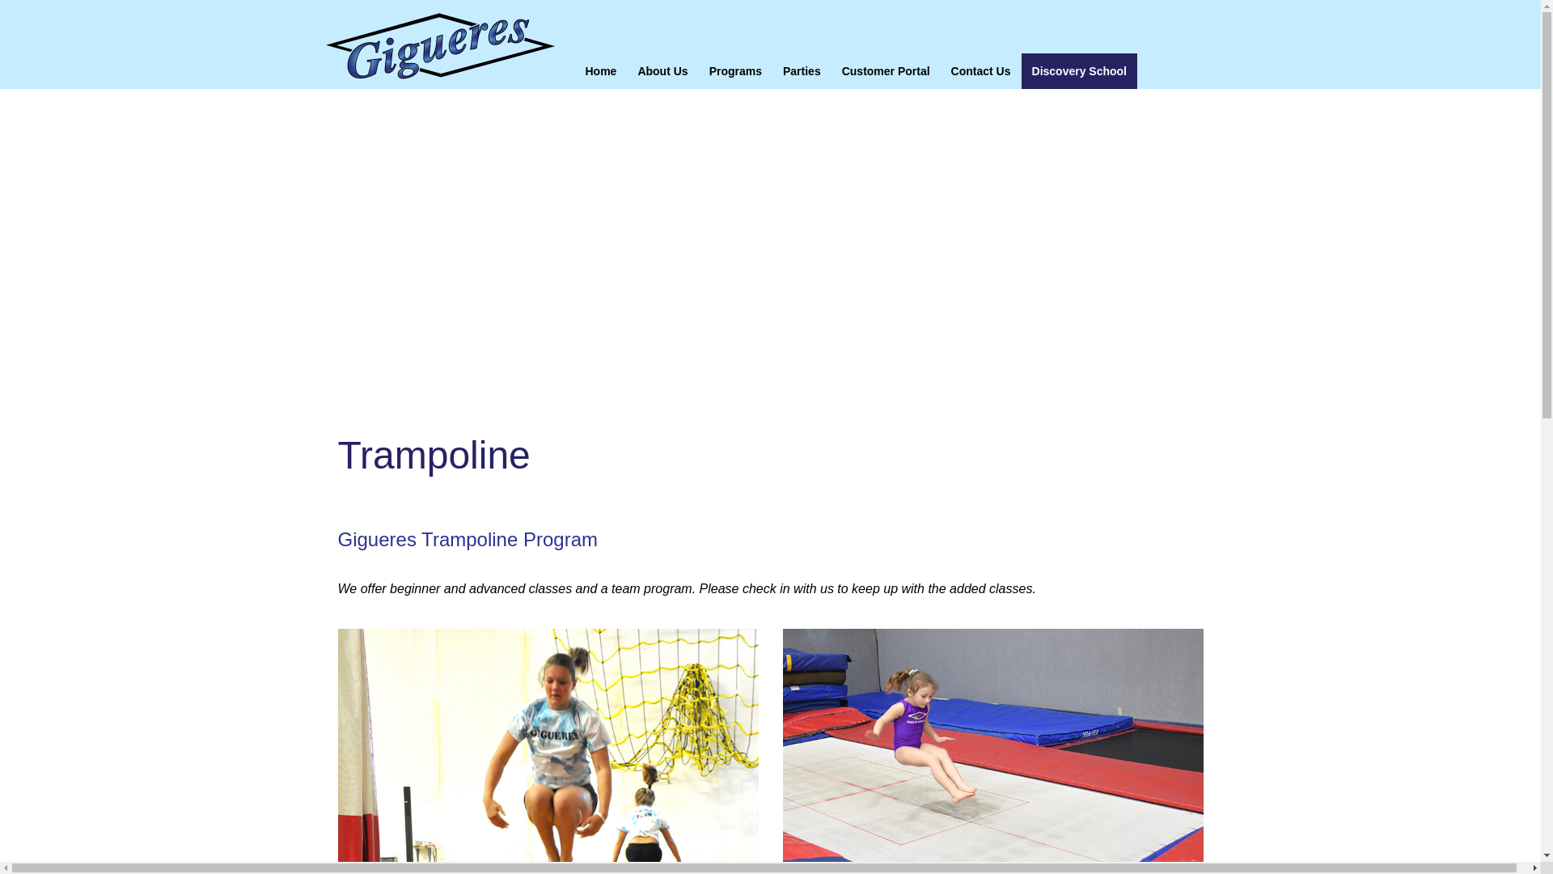  What do you see at coordinates (886, 71) in the screenshot?
I see `Customer Portal` at bounding box center [886, 71].